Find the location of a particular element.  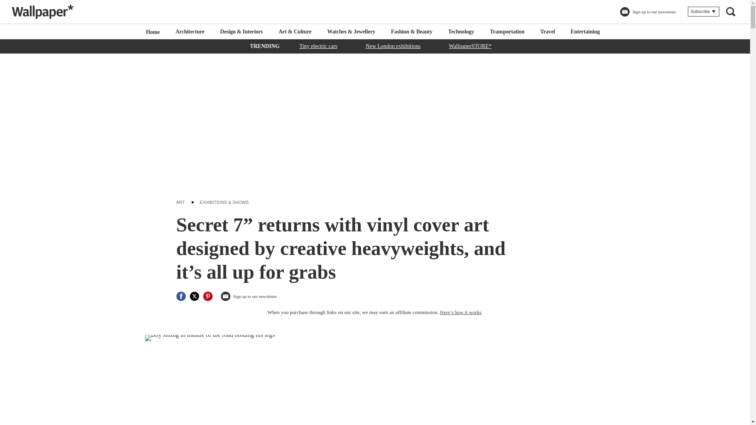

Sign up to our newsletter is located at coordinates (648, 15).